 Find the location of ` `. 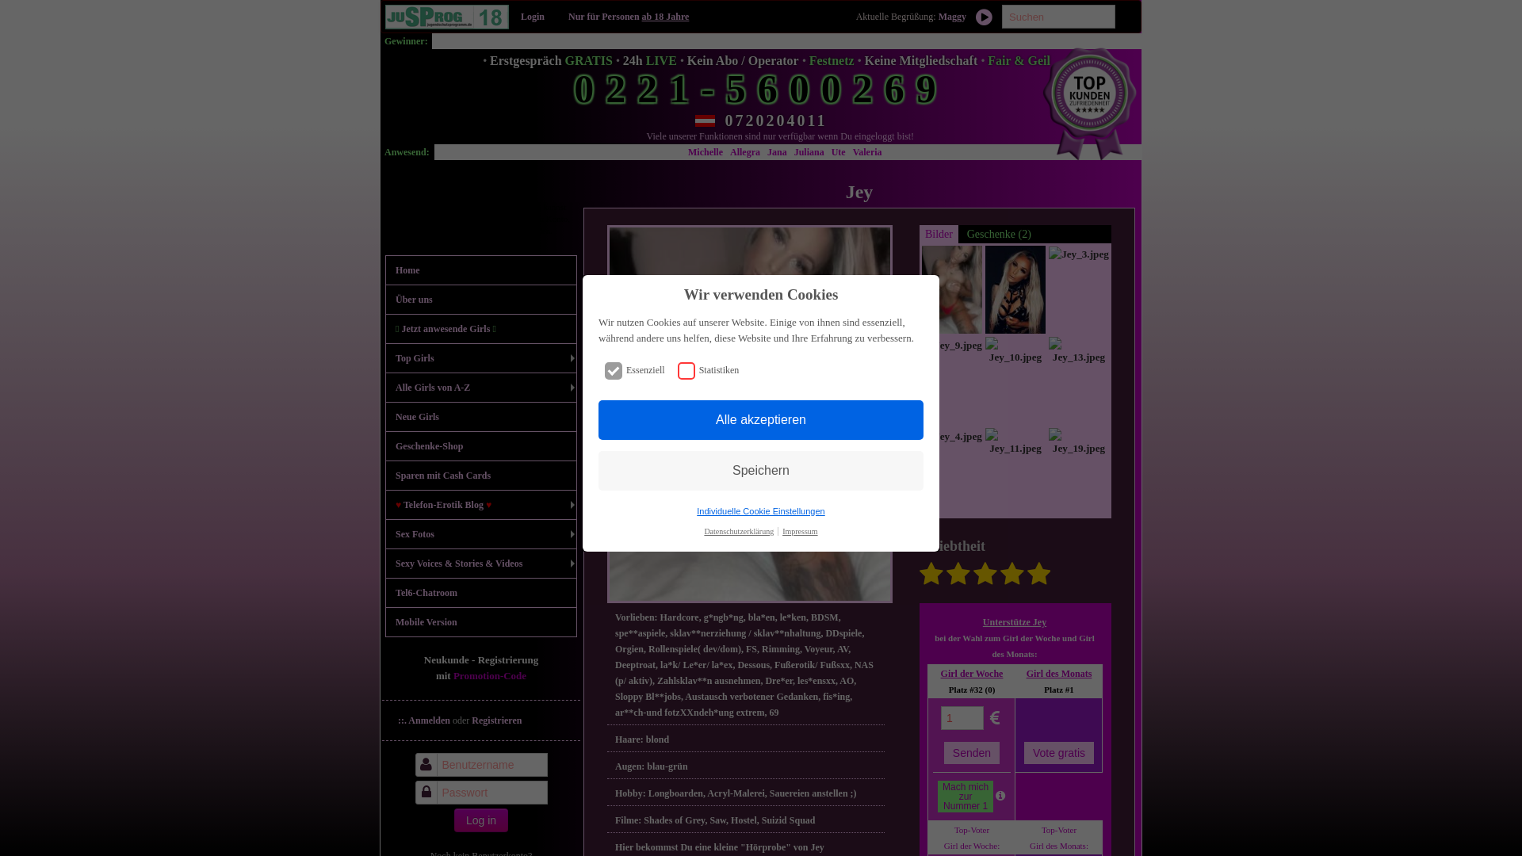

  is located at coordinates (428, 97).